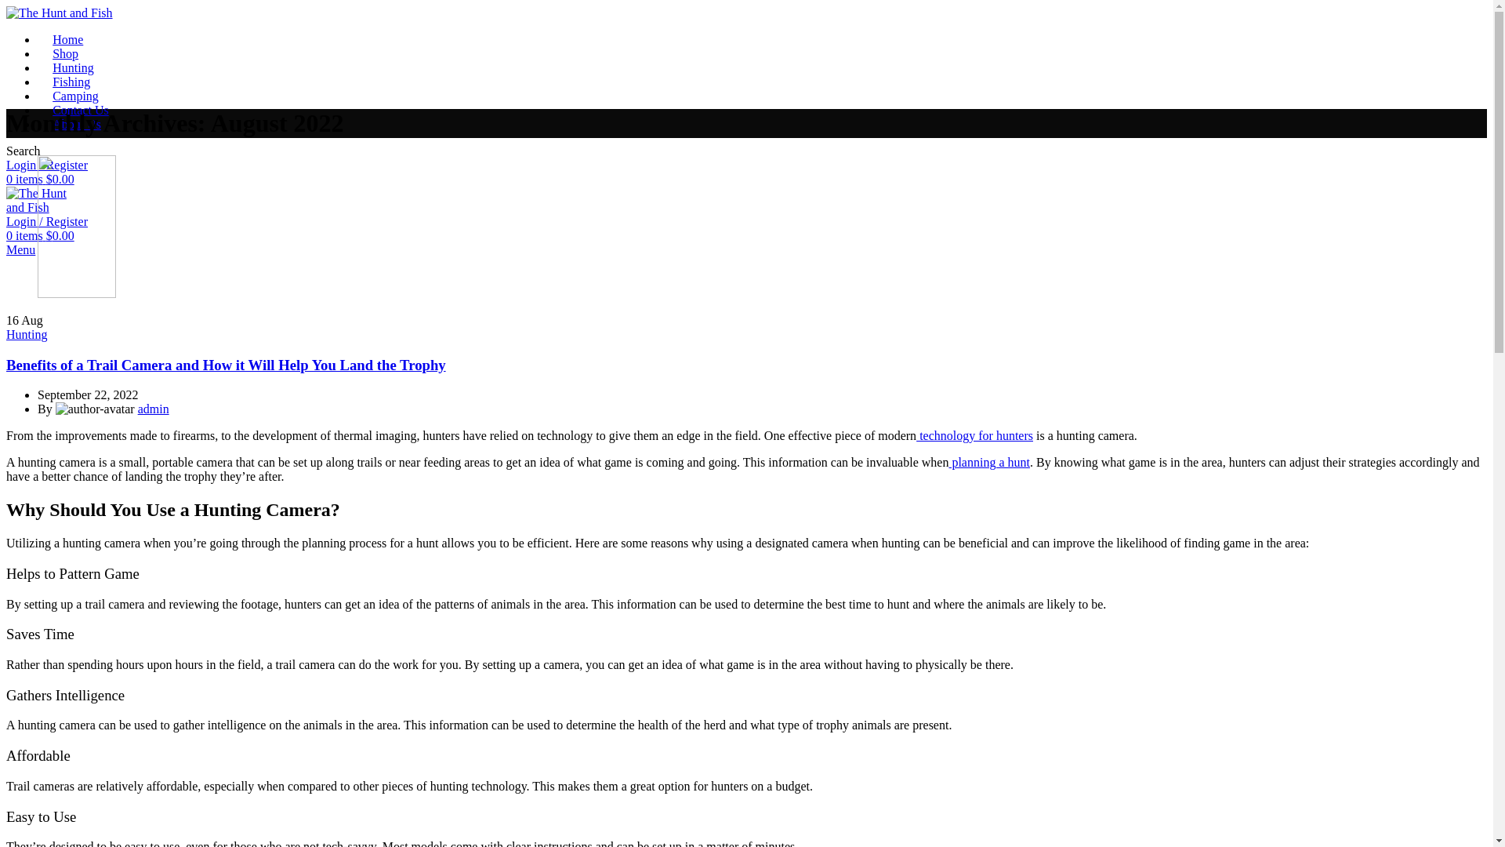 This screenshot has width=1505, height=847. Describe the element at coordinates (67, 39) in the screenshot. I see `Home` at that location.